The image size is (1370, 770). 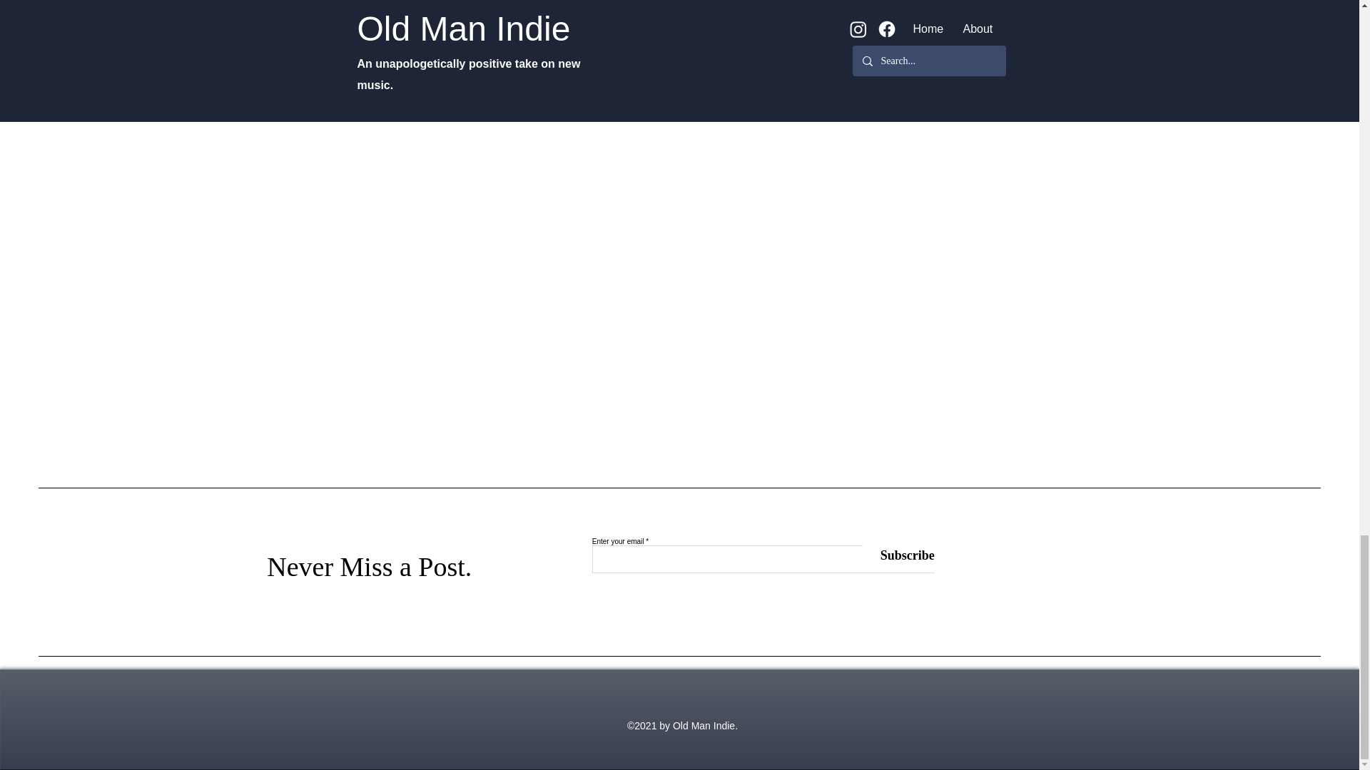 What do you see at coordinates (898, 556) in the screenshot?
I see `Subscribe` at bounding box center [898, 556].